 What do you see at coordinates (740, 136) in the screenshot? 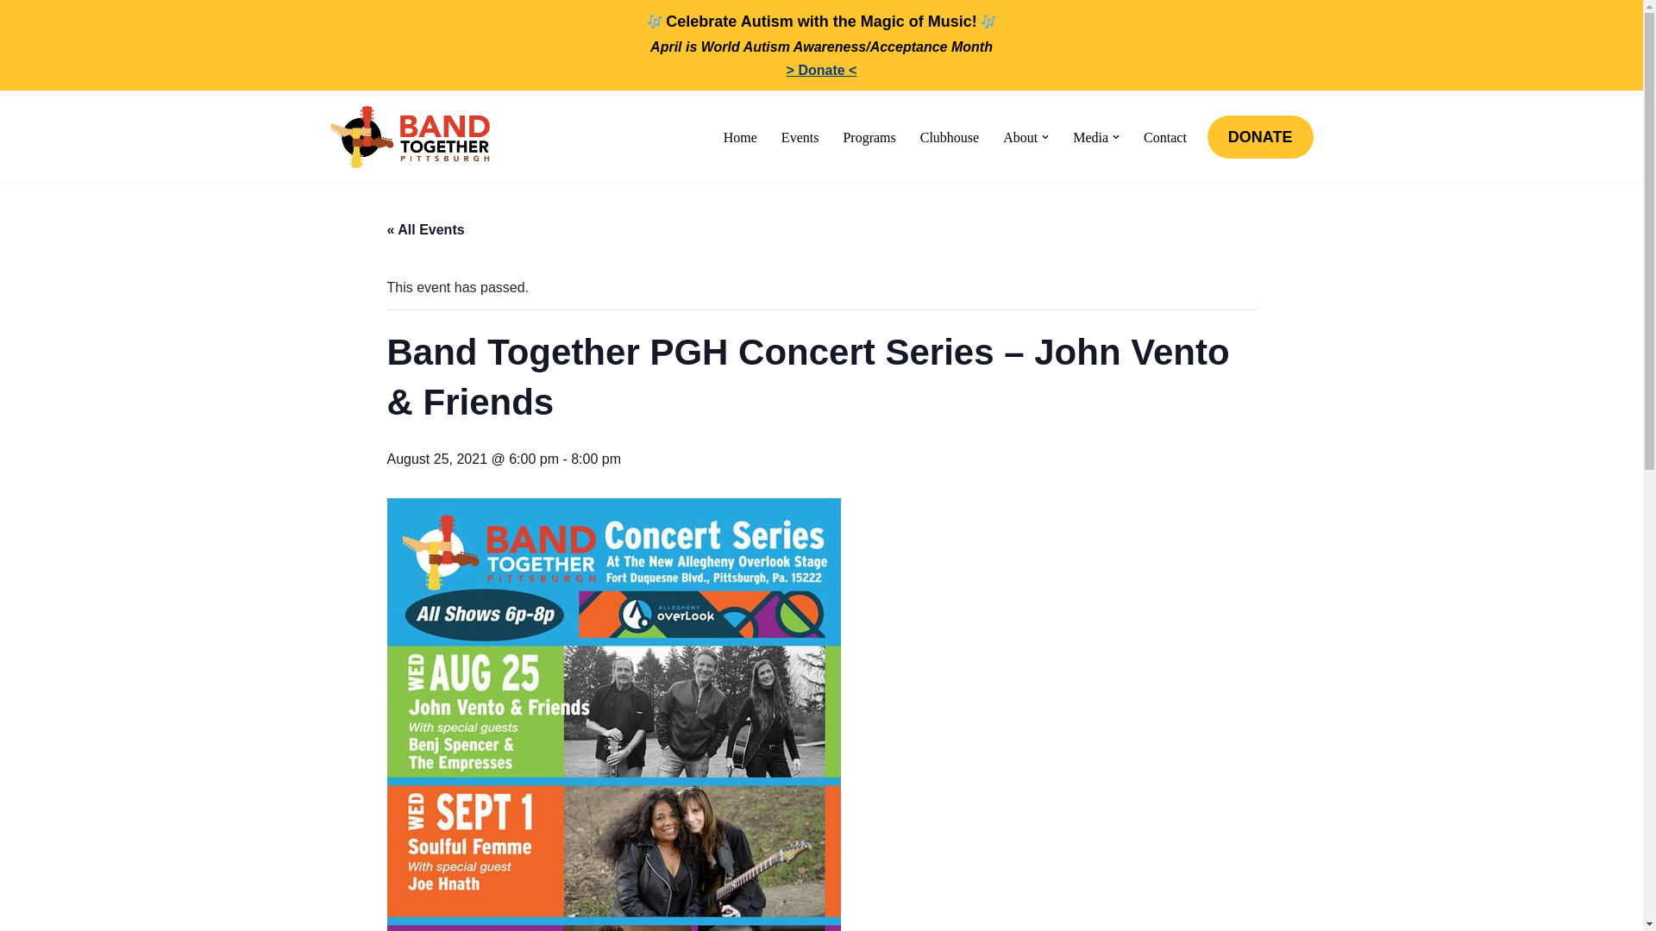
I see `Home` at bounding box center [740, 136].